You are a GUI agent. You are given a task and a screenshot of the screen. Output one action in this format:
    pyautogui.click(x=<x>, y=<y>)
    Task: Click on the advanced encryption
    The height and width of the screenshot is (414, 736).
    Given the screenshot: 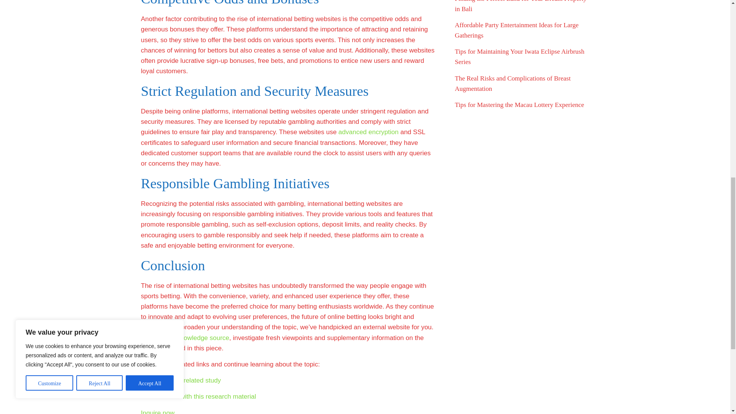 What is the action you would take?
    pyautogui.click(x=369, y=132)
    